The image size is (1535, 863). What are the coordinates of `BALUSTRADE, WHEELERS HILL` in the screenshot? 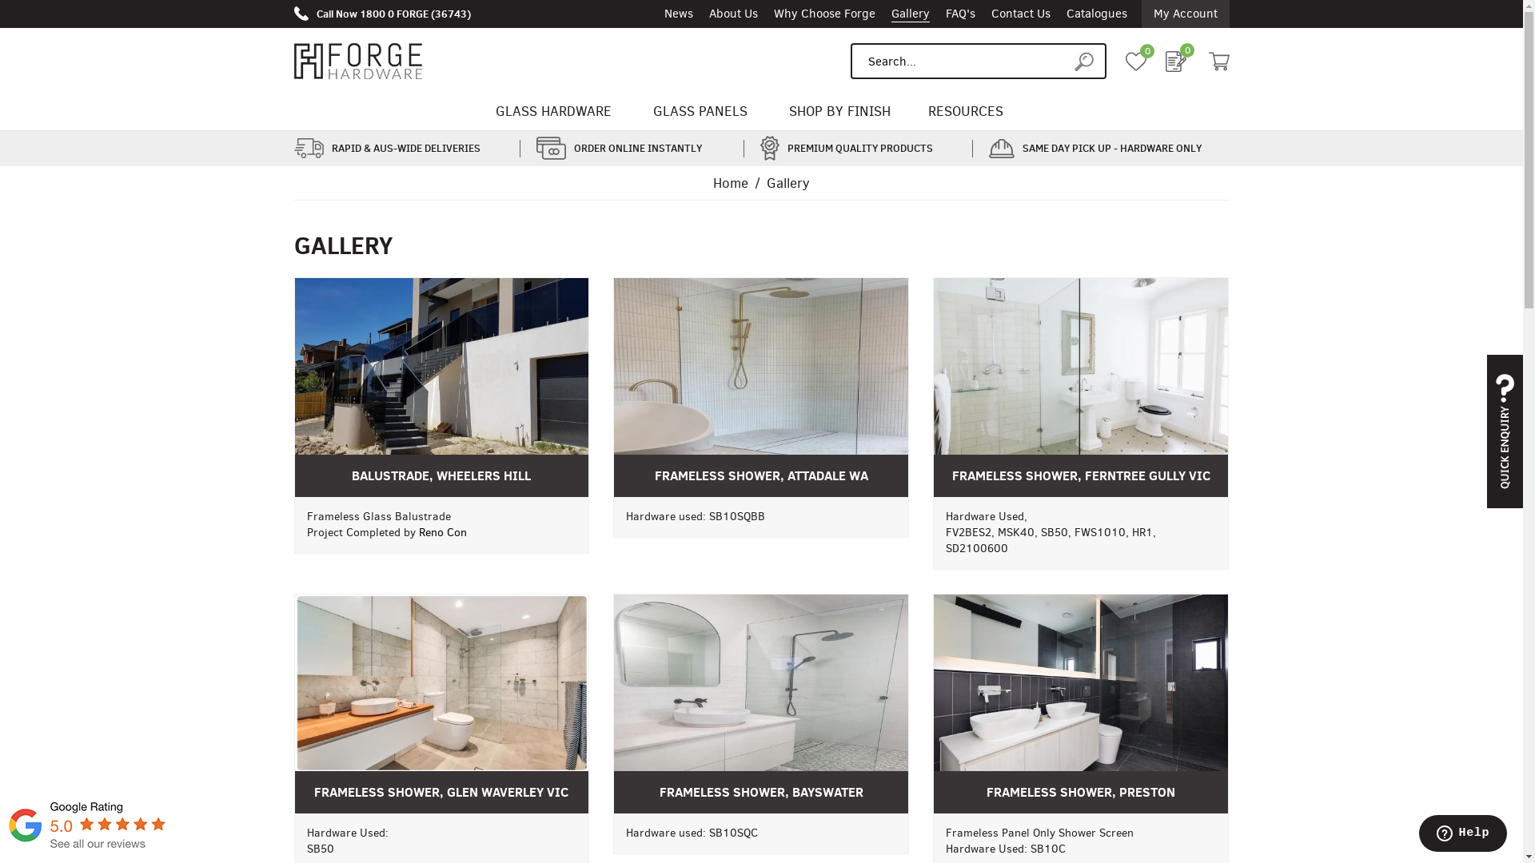 It's located at (441, 388).